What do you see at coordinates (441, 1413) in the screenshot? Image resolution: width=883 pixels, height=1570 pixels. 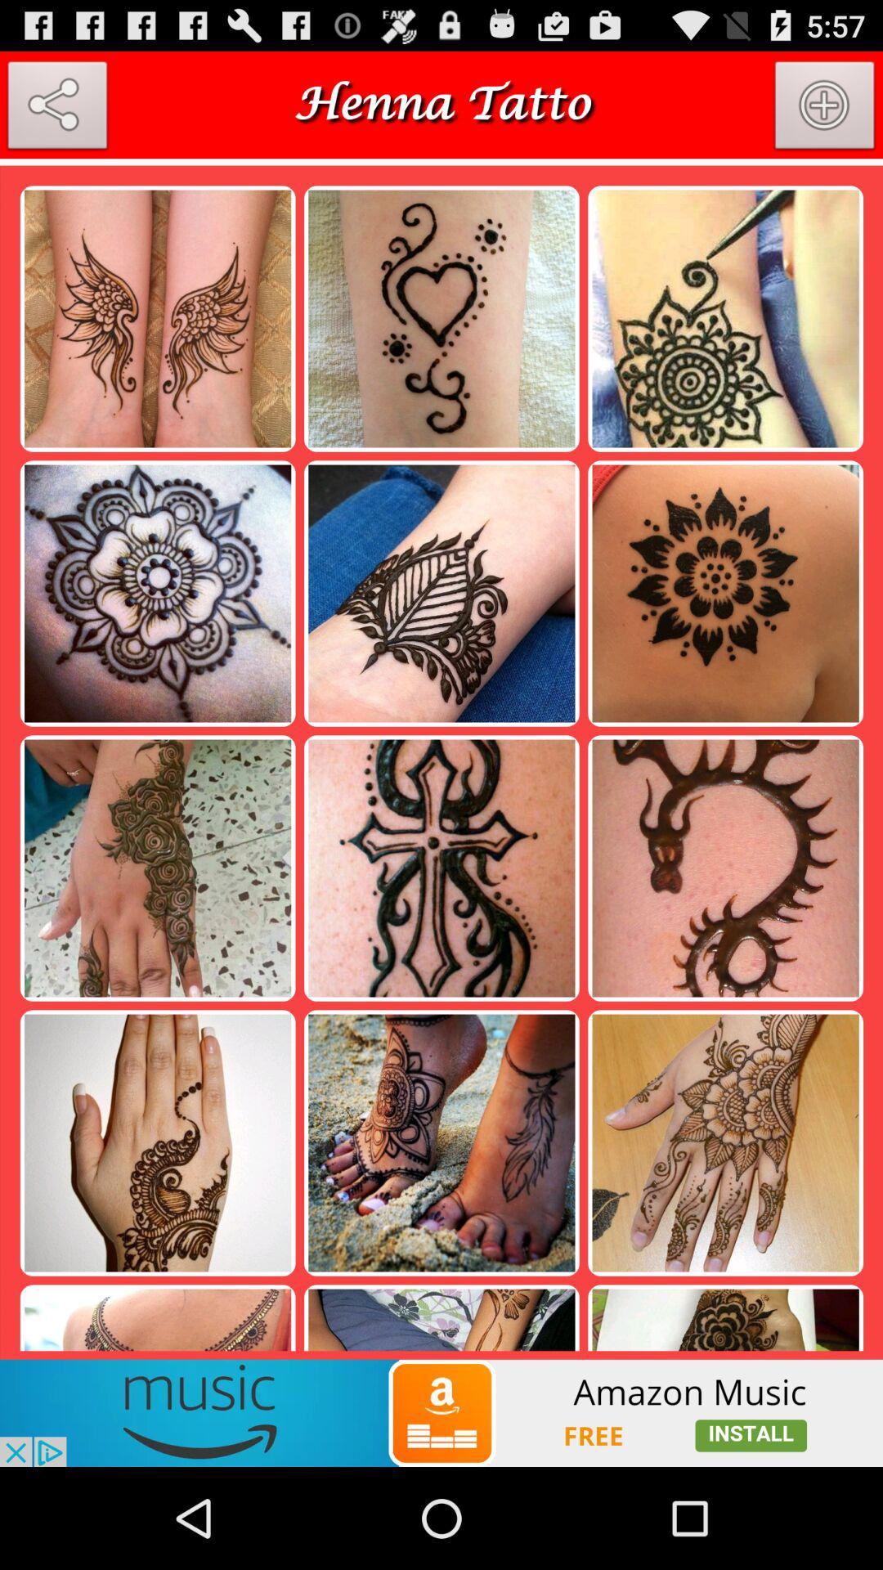 I see `add amazon music` at bounding box center [441, 1413].